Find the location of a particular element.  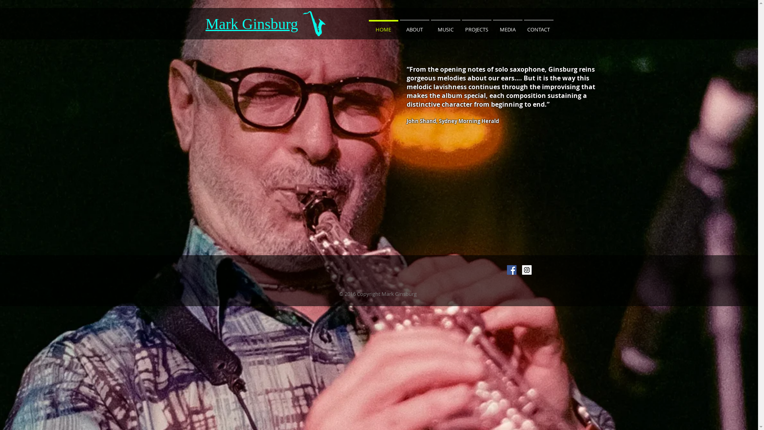

CONTACT is located at coordinates (538, 26).